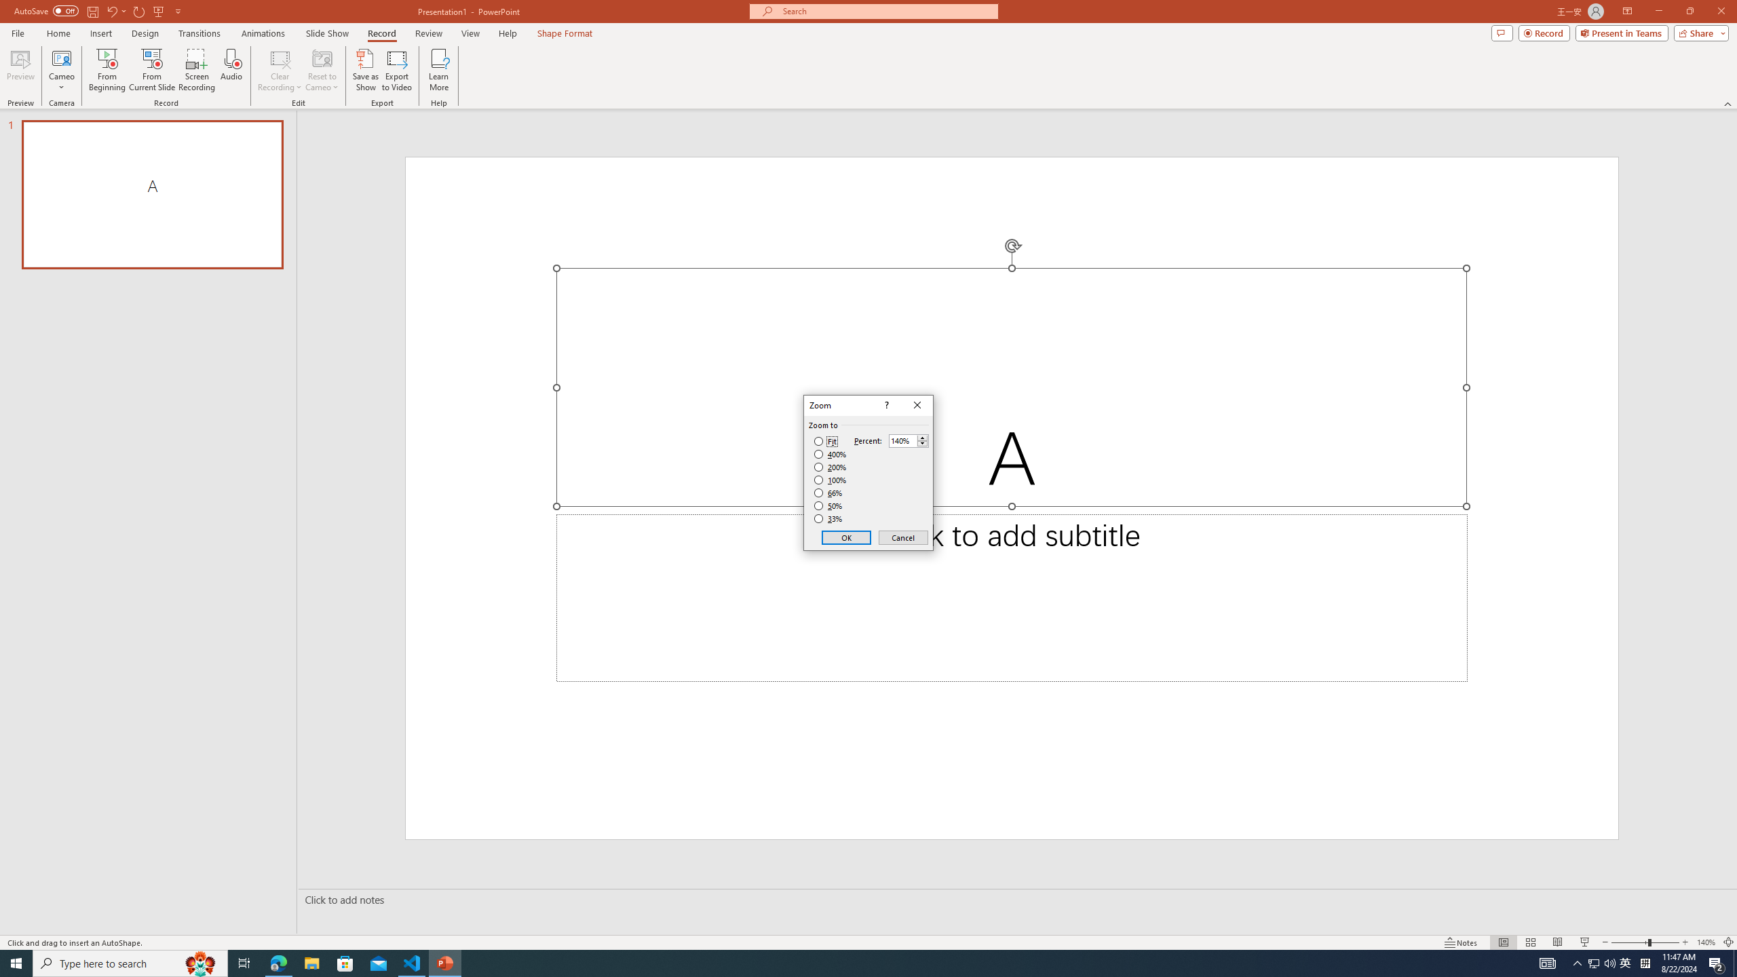 The image size is (1737, 977). What do you see at coordinates (197, 70) in the screenshot?
I see `Screen Recording` at bounding box center [197, 70].